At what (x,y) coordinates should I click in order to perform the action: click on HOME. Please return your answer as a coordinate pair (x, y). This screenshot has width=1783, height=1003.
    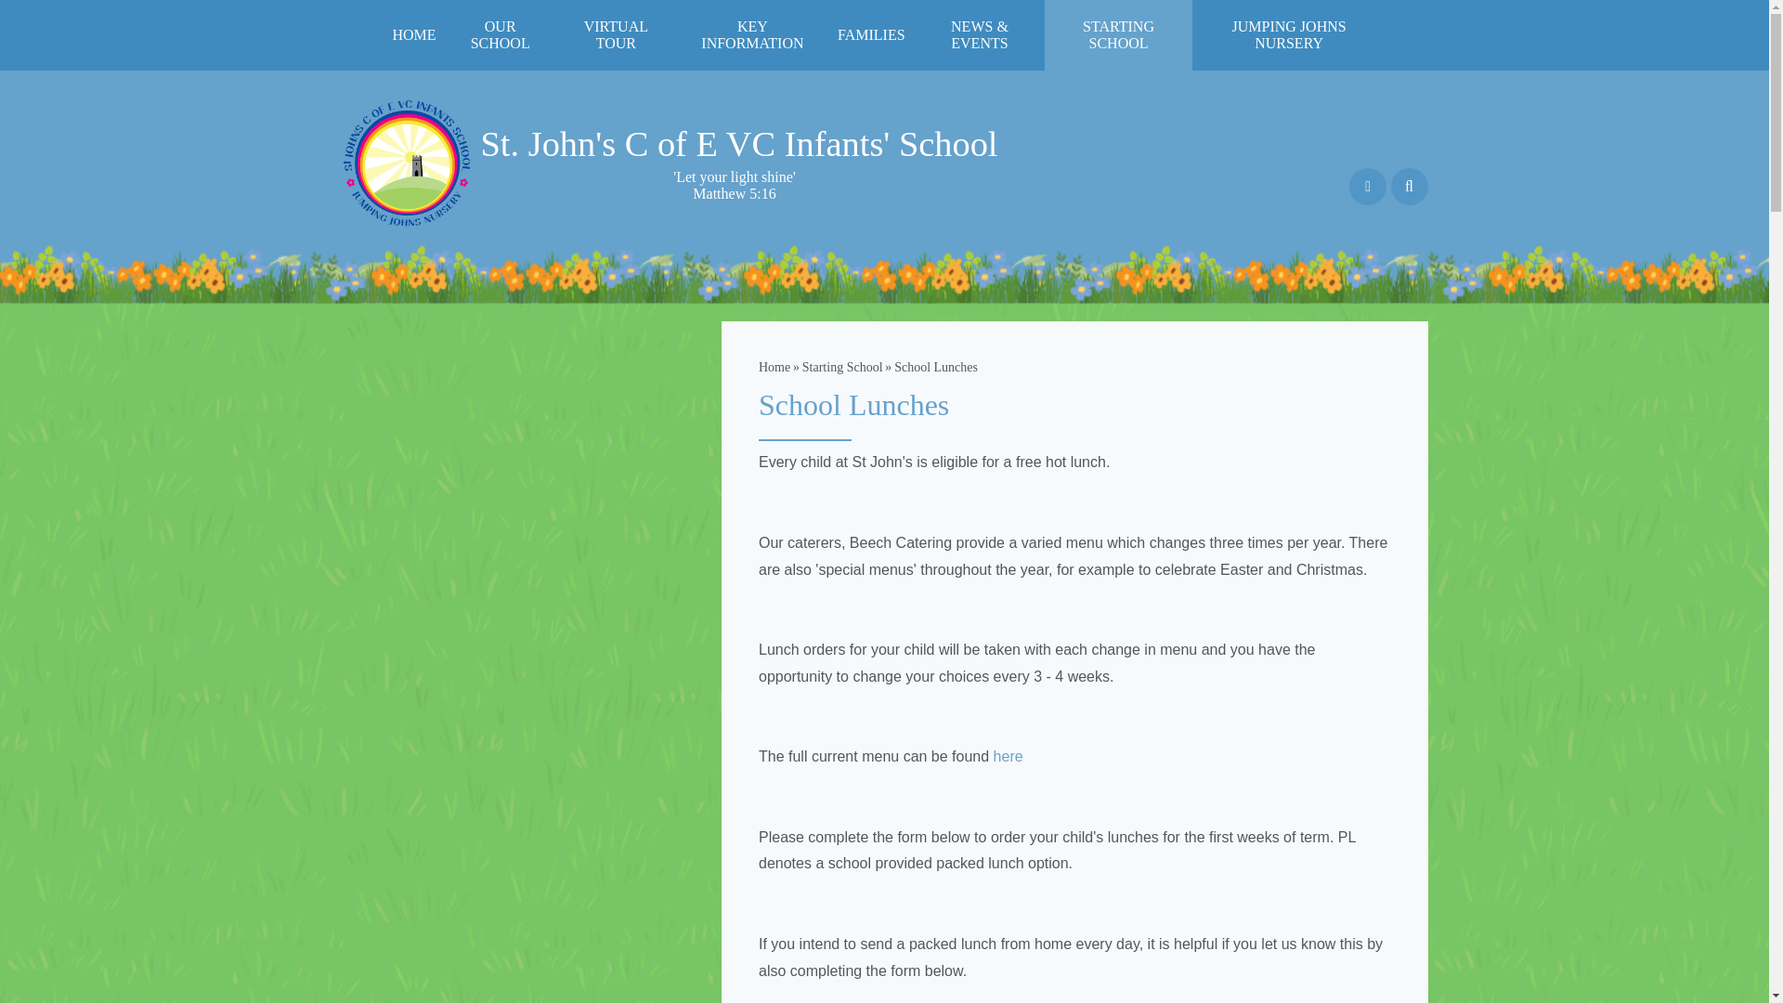
    Looking at the image, I should click on (413, 34).